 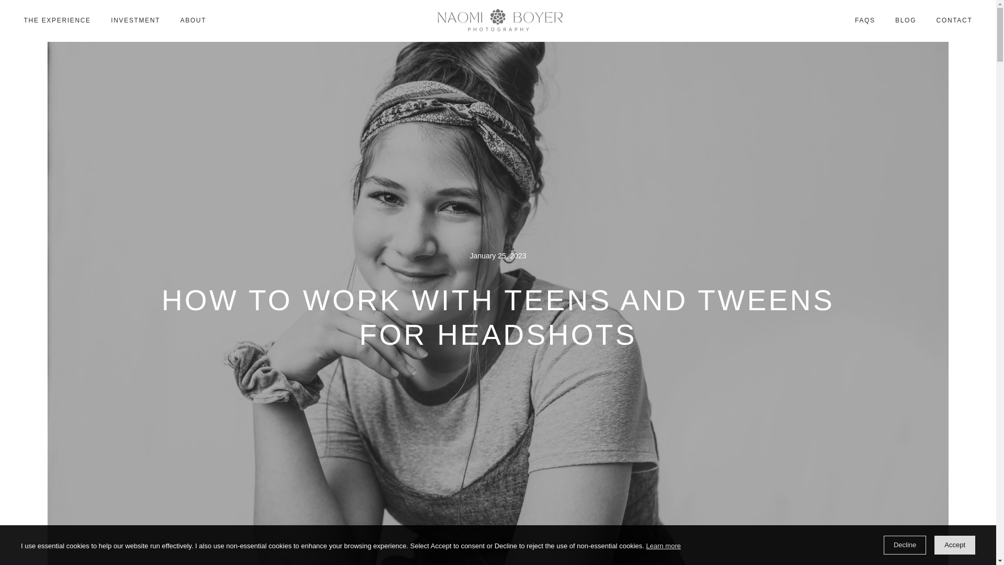 What do you see at coordinates (905, 545) in the screenshot?
I see `Decline` at bounding box center [905, 545].